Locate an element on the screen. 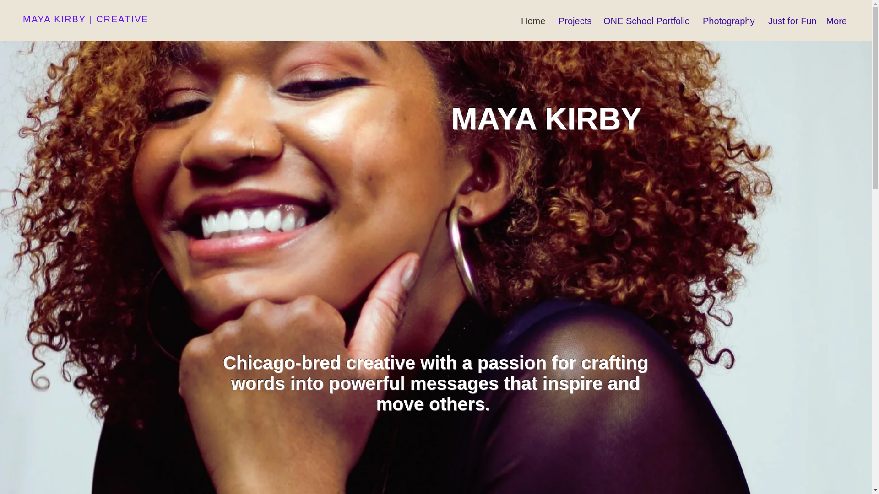 This screenshot has height=494, width=879. Home is located at coordinates (533, 20).